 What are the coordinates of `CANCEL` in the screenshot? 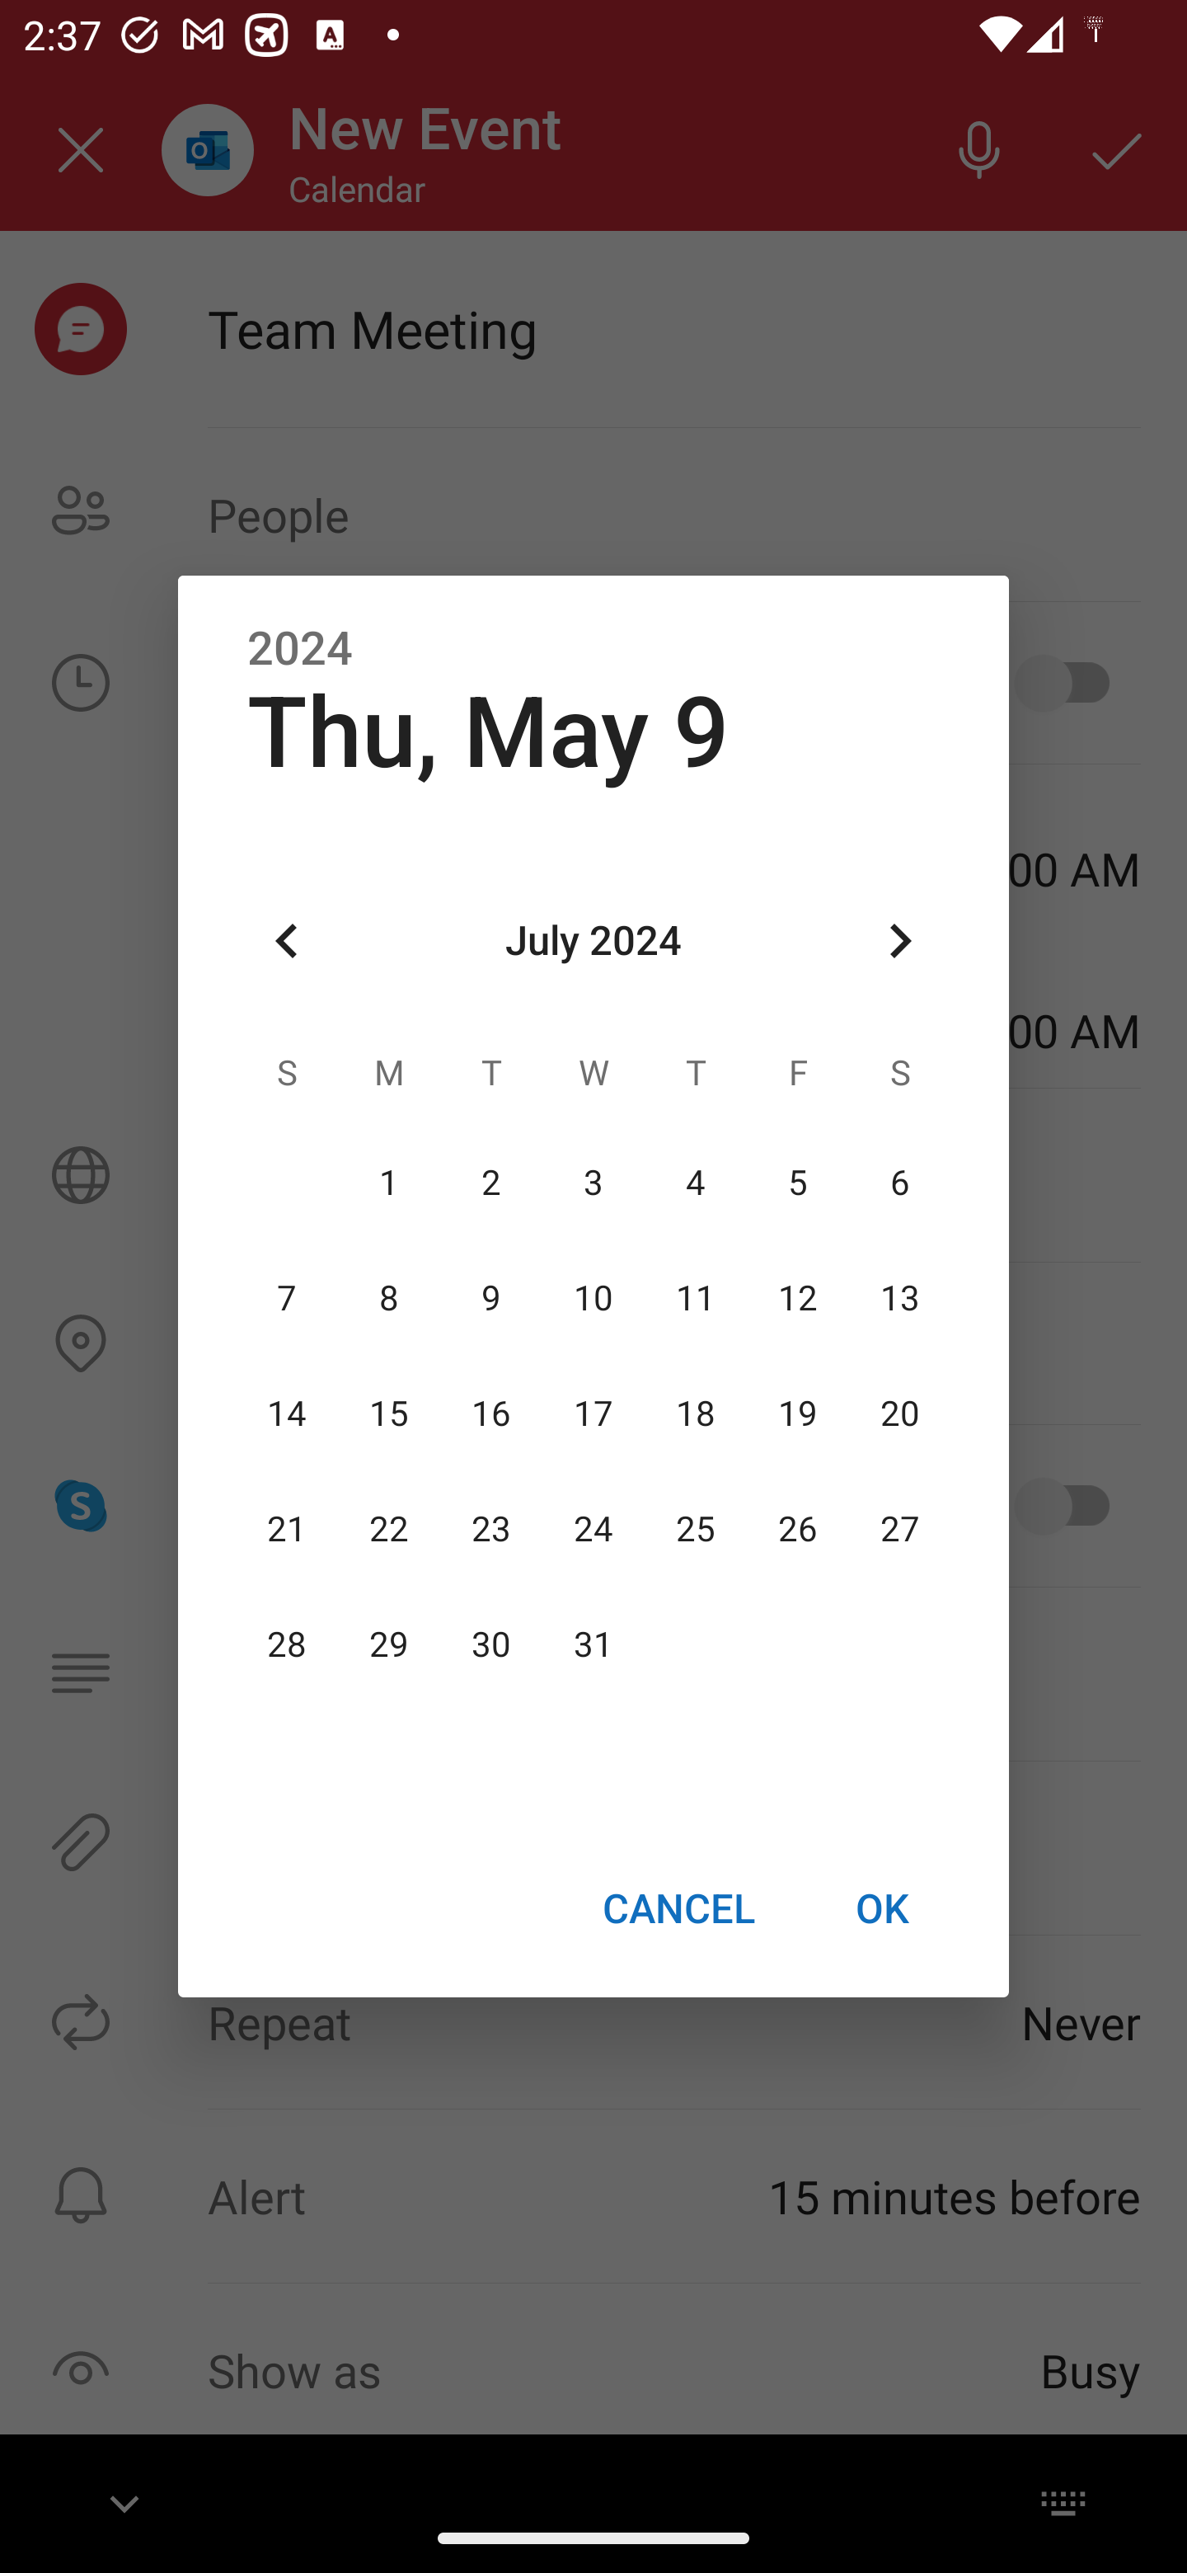 It's located at (678, 1907).